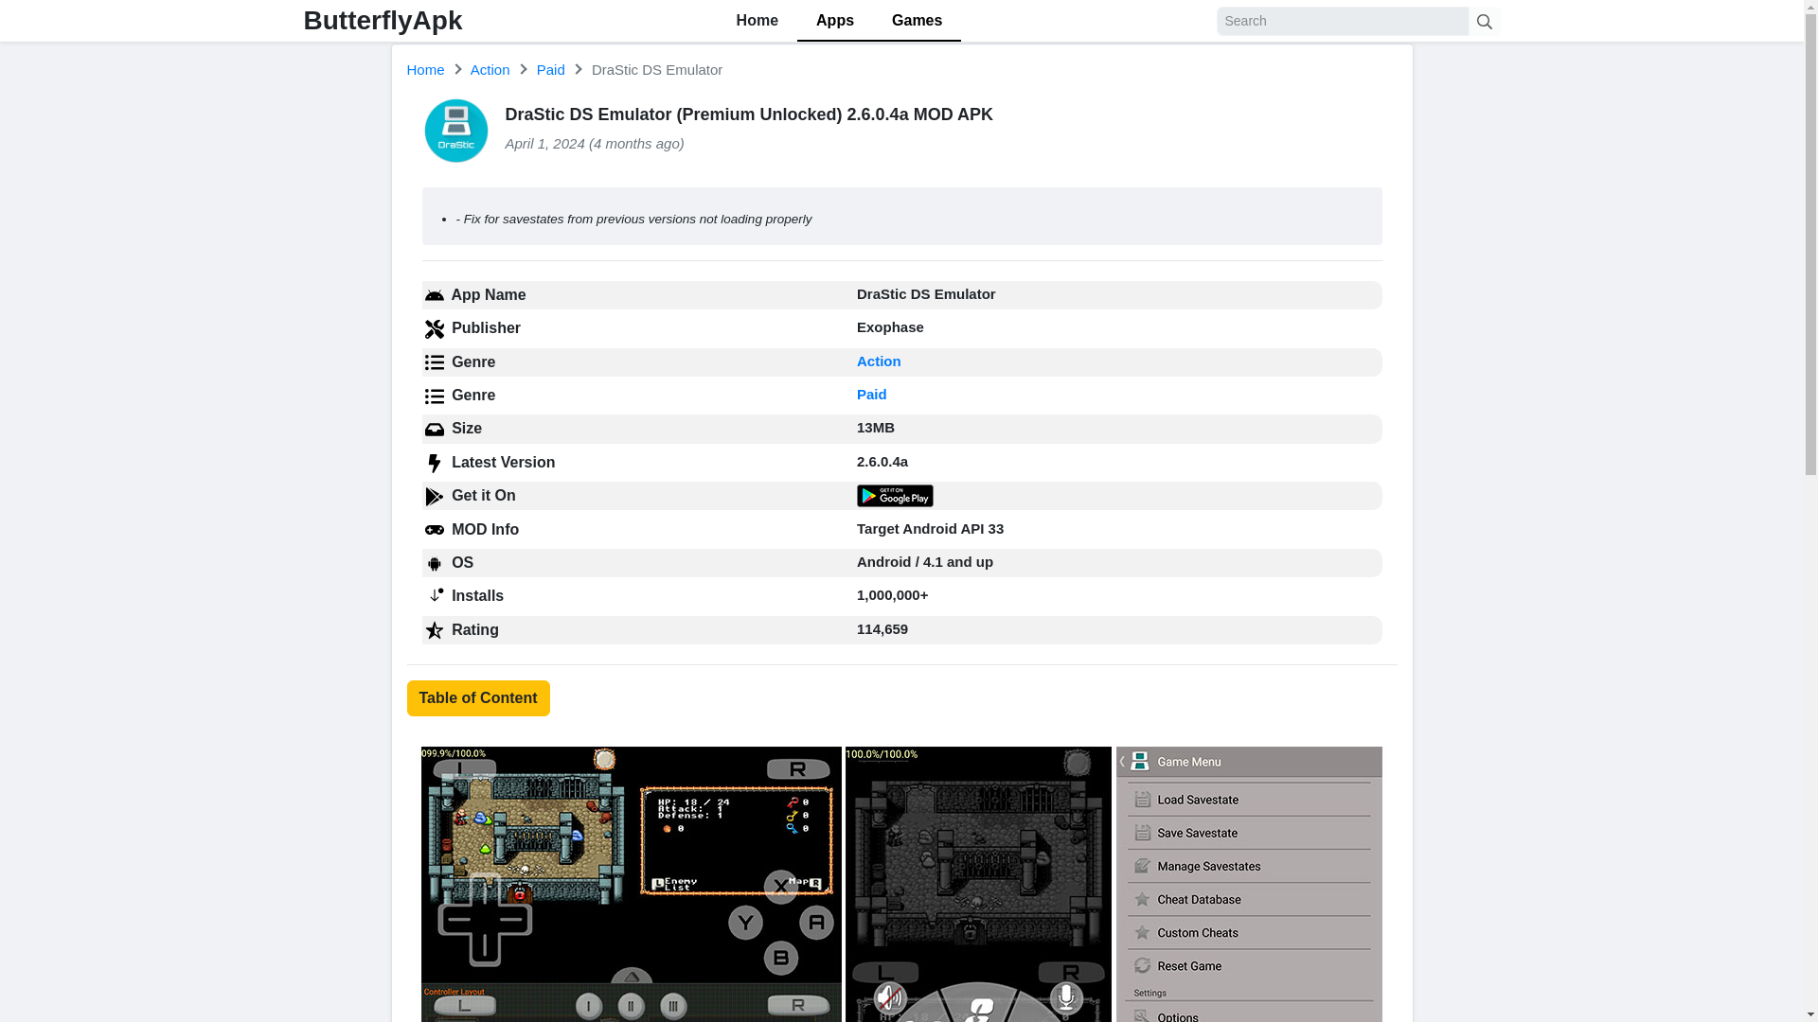 This screenshot has width=1818, height=1022. What do you see at coordinates (757, 21) in the screenshot?
I see `Home` at bounding box center [757, 21].